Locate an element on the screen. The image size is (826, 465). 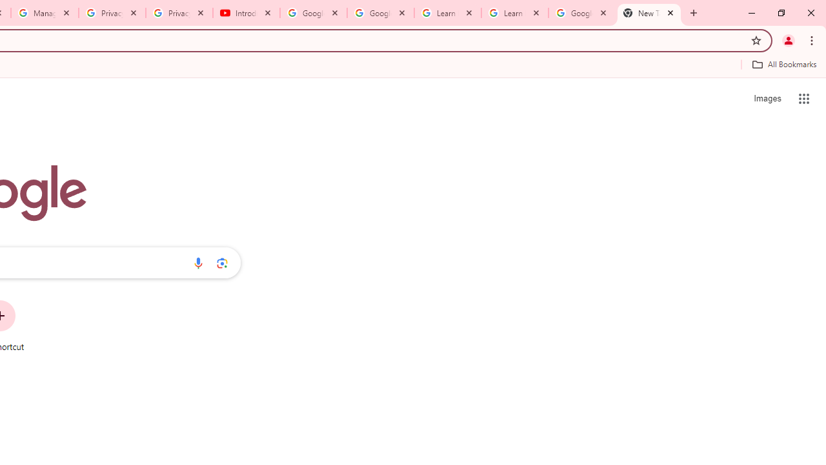
Search for Images  is located at coordinates (767, 98).